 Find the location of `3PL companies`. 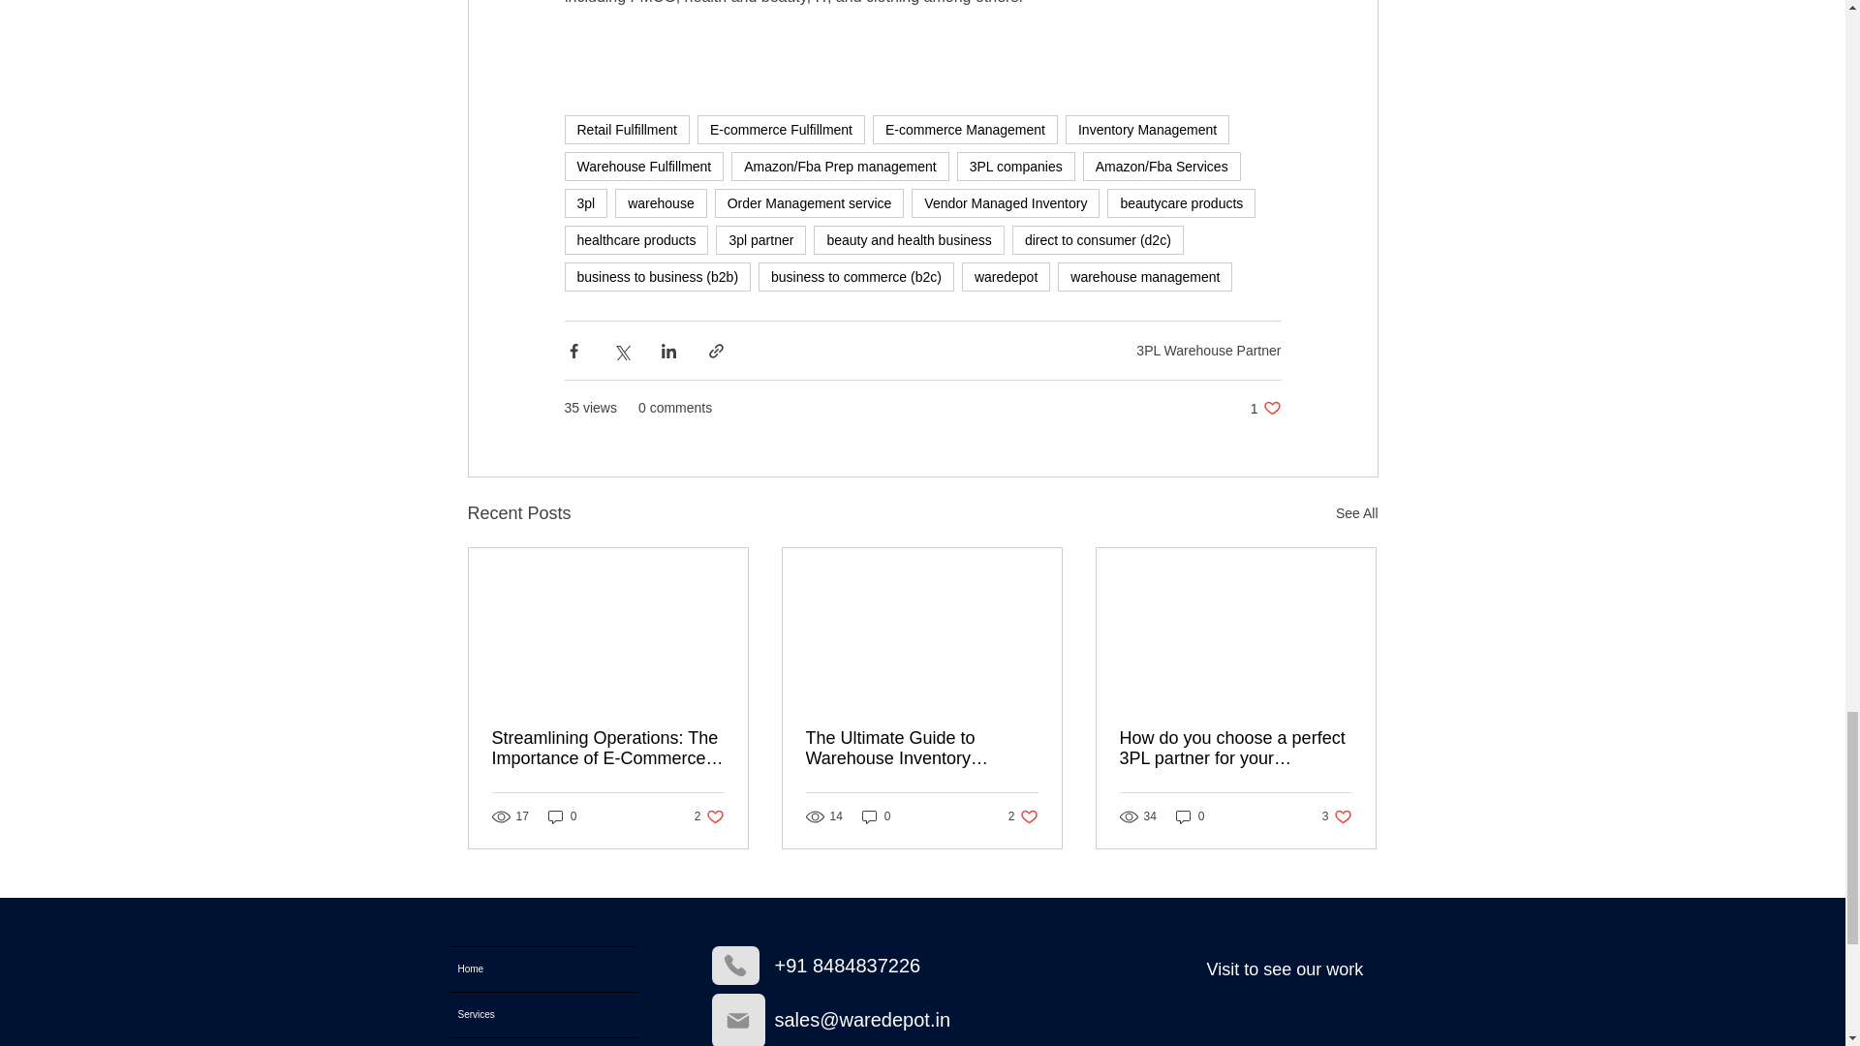

3PL companies is located at coordinates (1015, 166).